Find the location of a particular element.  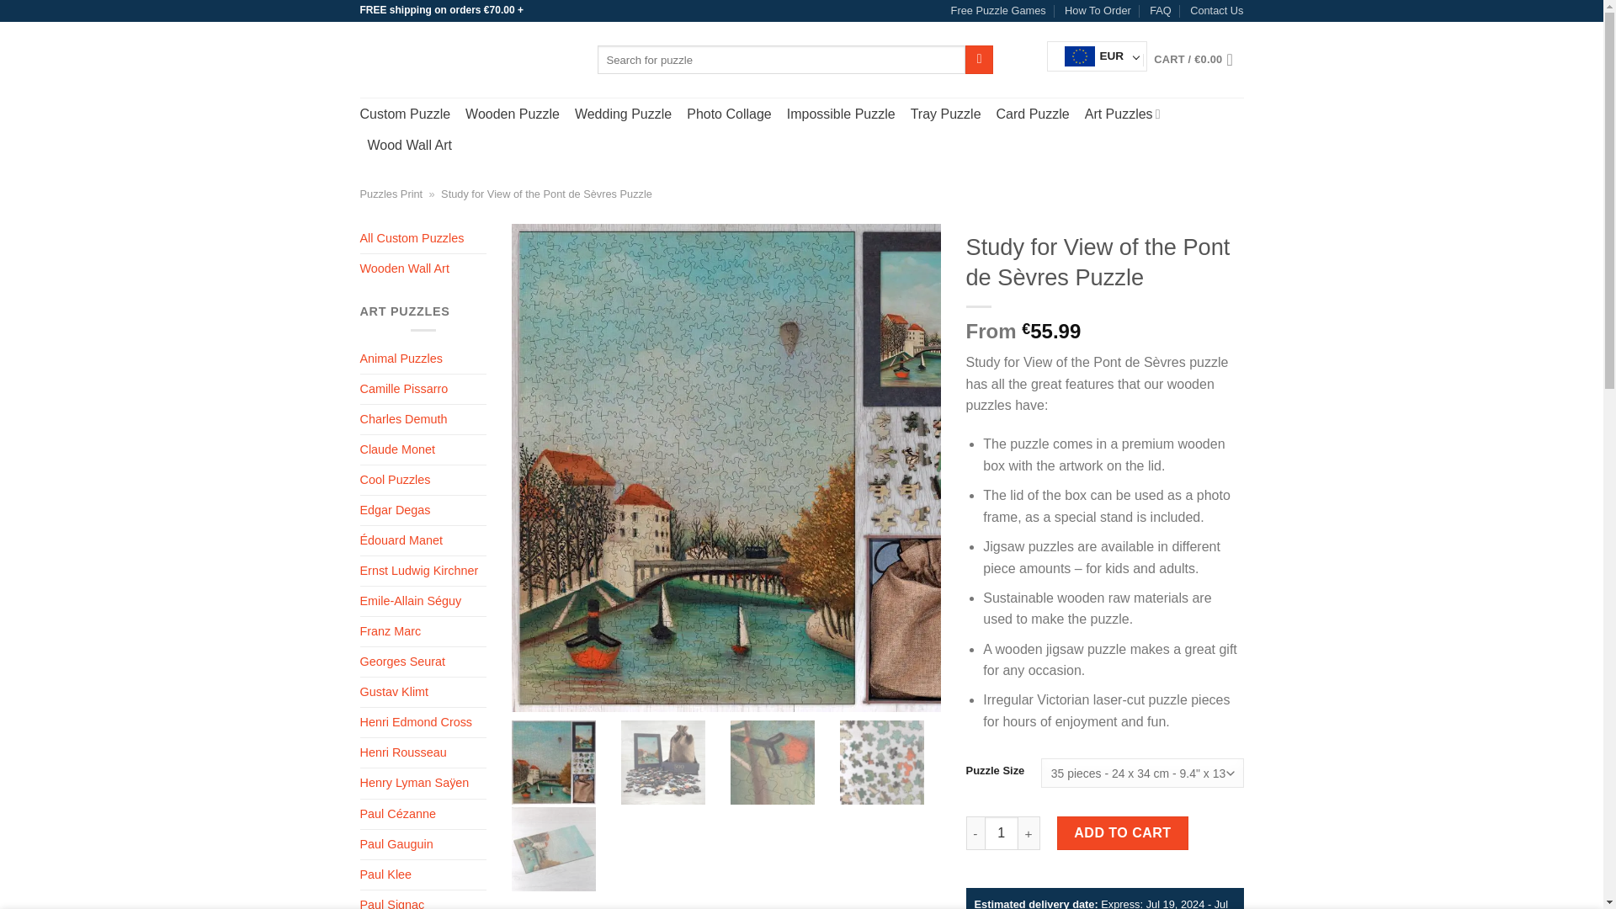

Cart is located at coordinates (1198, 59).